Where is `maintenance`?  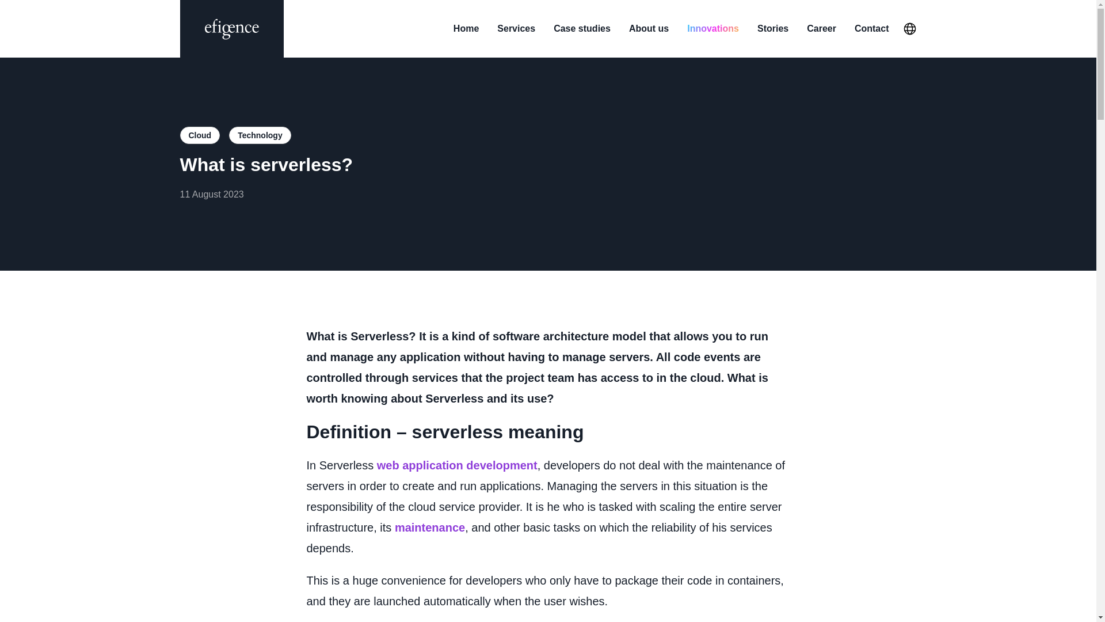 maintenance is located at coordinates (429, 528).